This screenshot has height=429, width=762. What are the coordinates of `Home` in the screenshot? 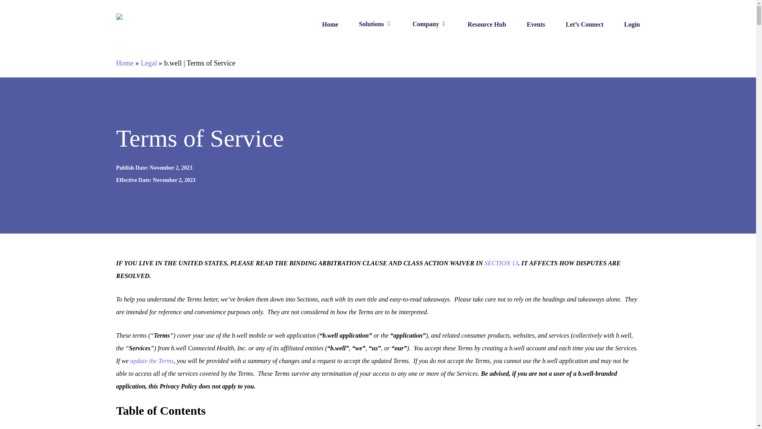 It's located at (330, 25).